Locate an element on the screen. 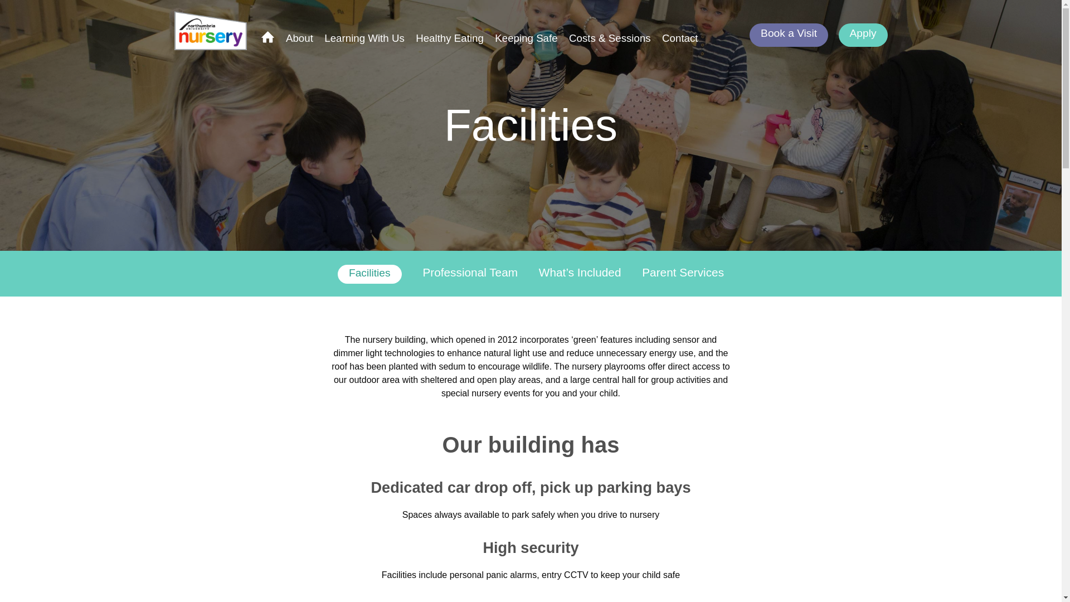 The image size is (1070, 602). Book a Visit is located at coordinates (789, 35).